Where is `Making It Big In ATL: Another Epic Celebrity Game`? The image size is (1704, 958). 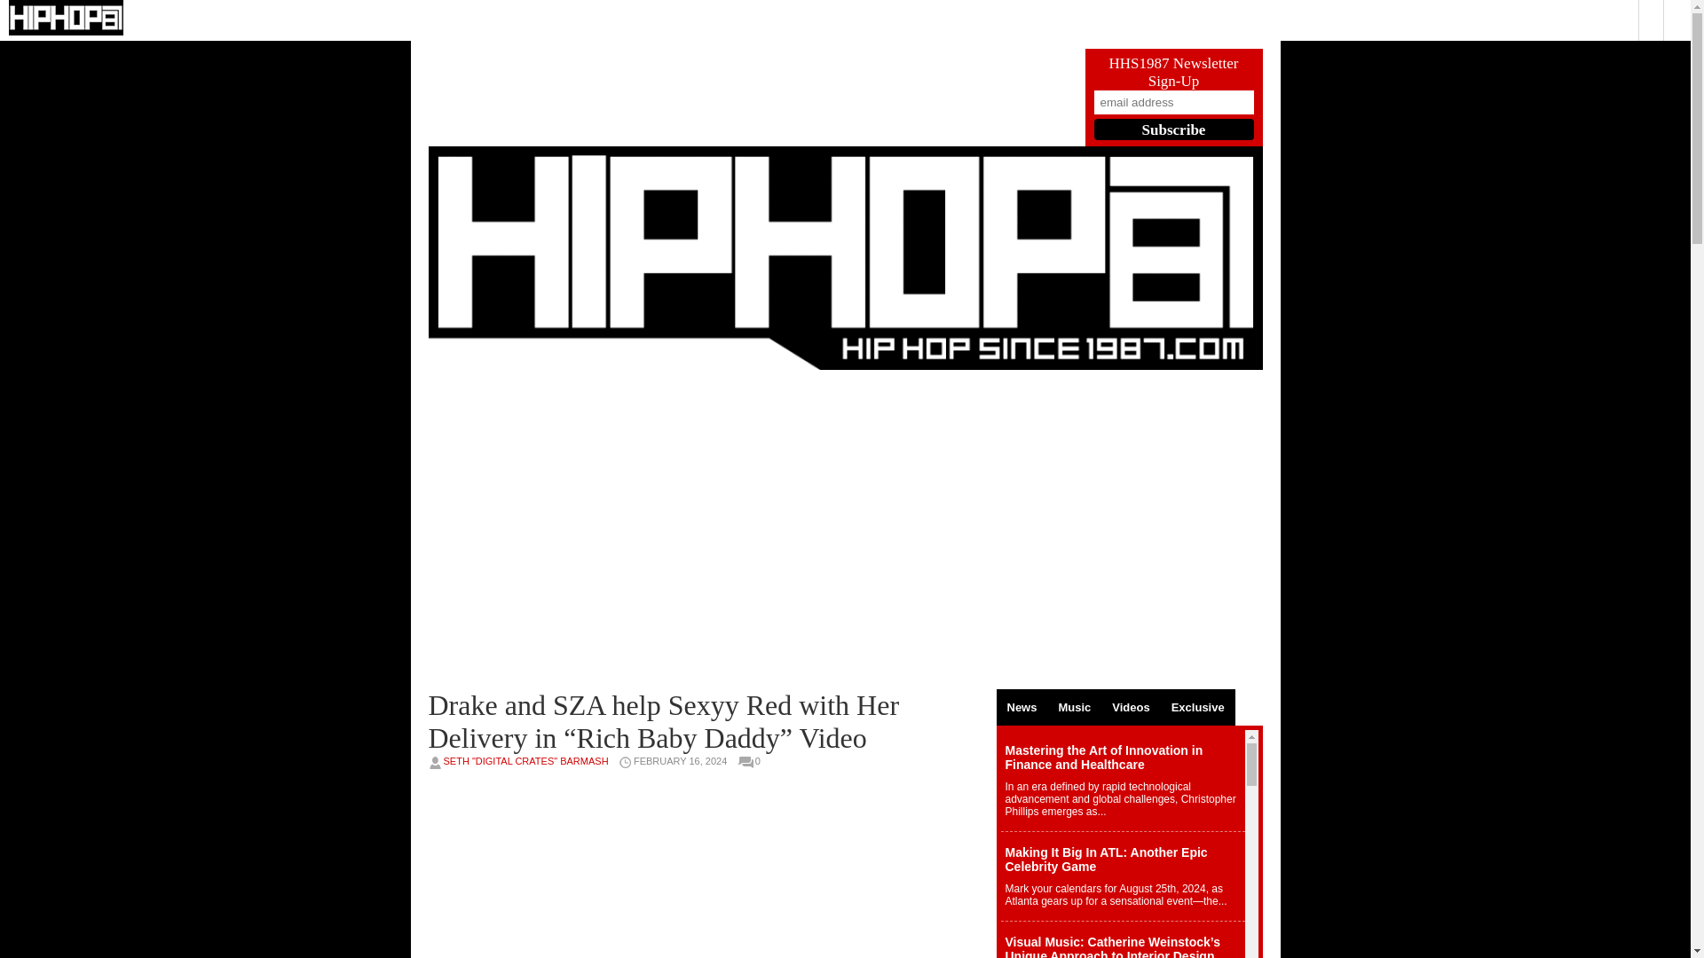 Making It Big In ATL: Another Epic Celebrity Game is located at coordinates (1124, 876).